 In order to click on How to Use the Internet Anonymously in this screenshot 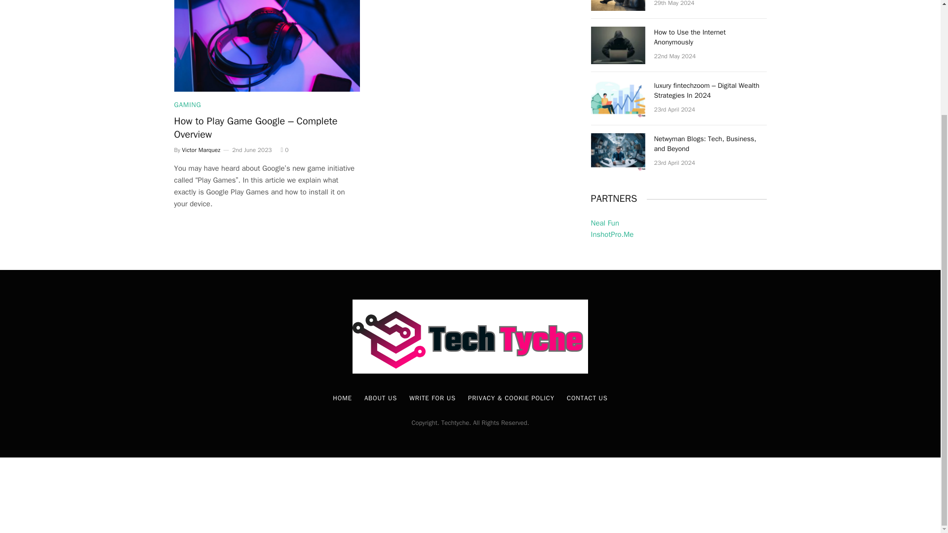, I will do `click(617, 45)`.